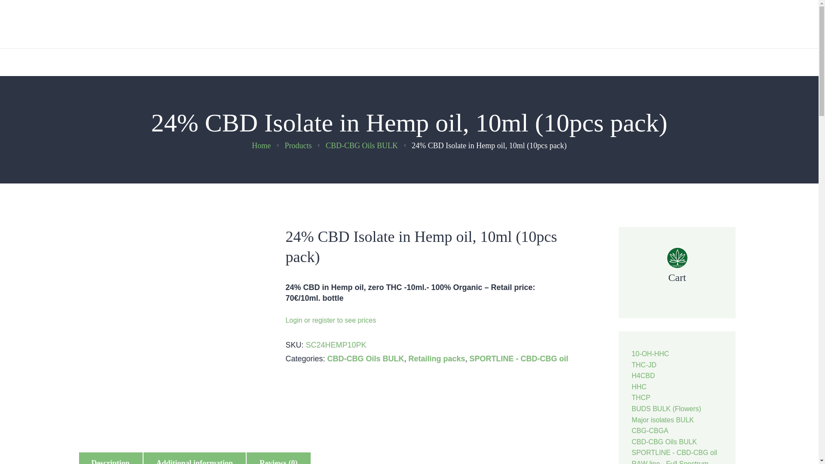 Image resolution: width=825 pixels, height=464 pixels. Describe the element at coordinates (110, 459) in the screenshot. I see `Description` at that location.